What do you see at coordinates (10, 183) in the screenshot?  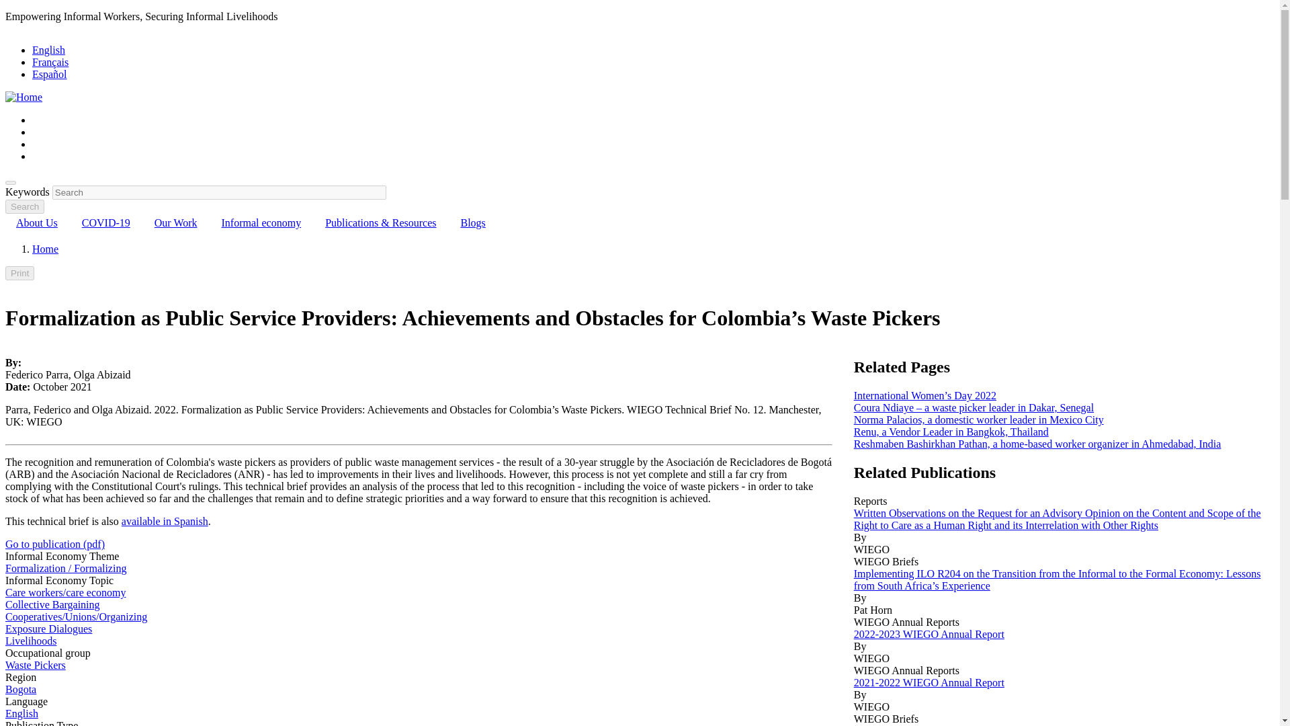 I see `Search` at bounding box center [10, 183].